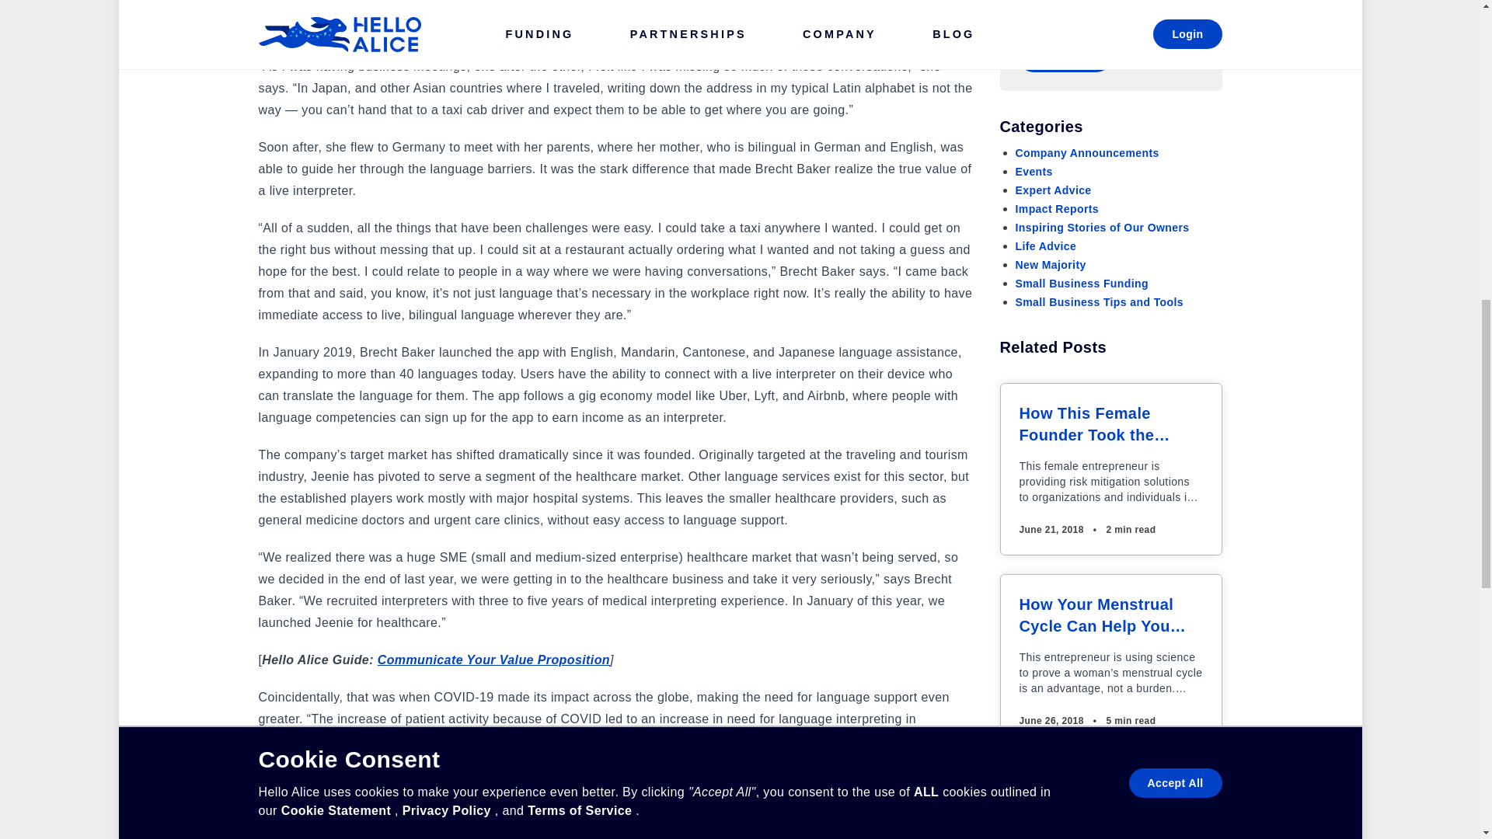  Describe the element at coordinates (1056, 208) in the screenshot. I see `Impact Reports` at that location.